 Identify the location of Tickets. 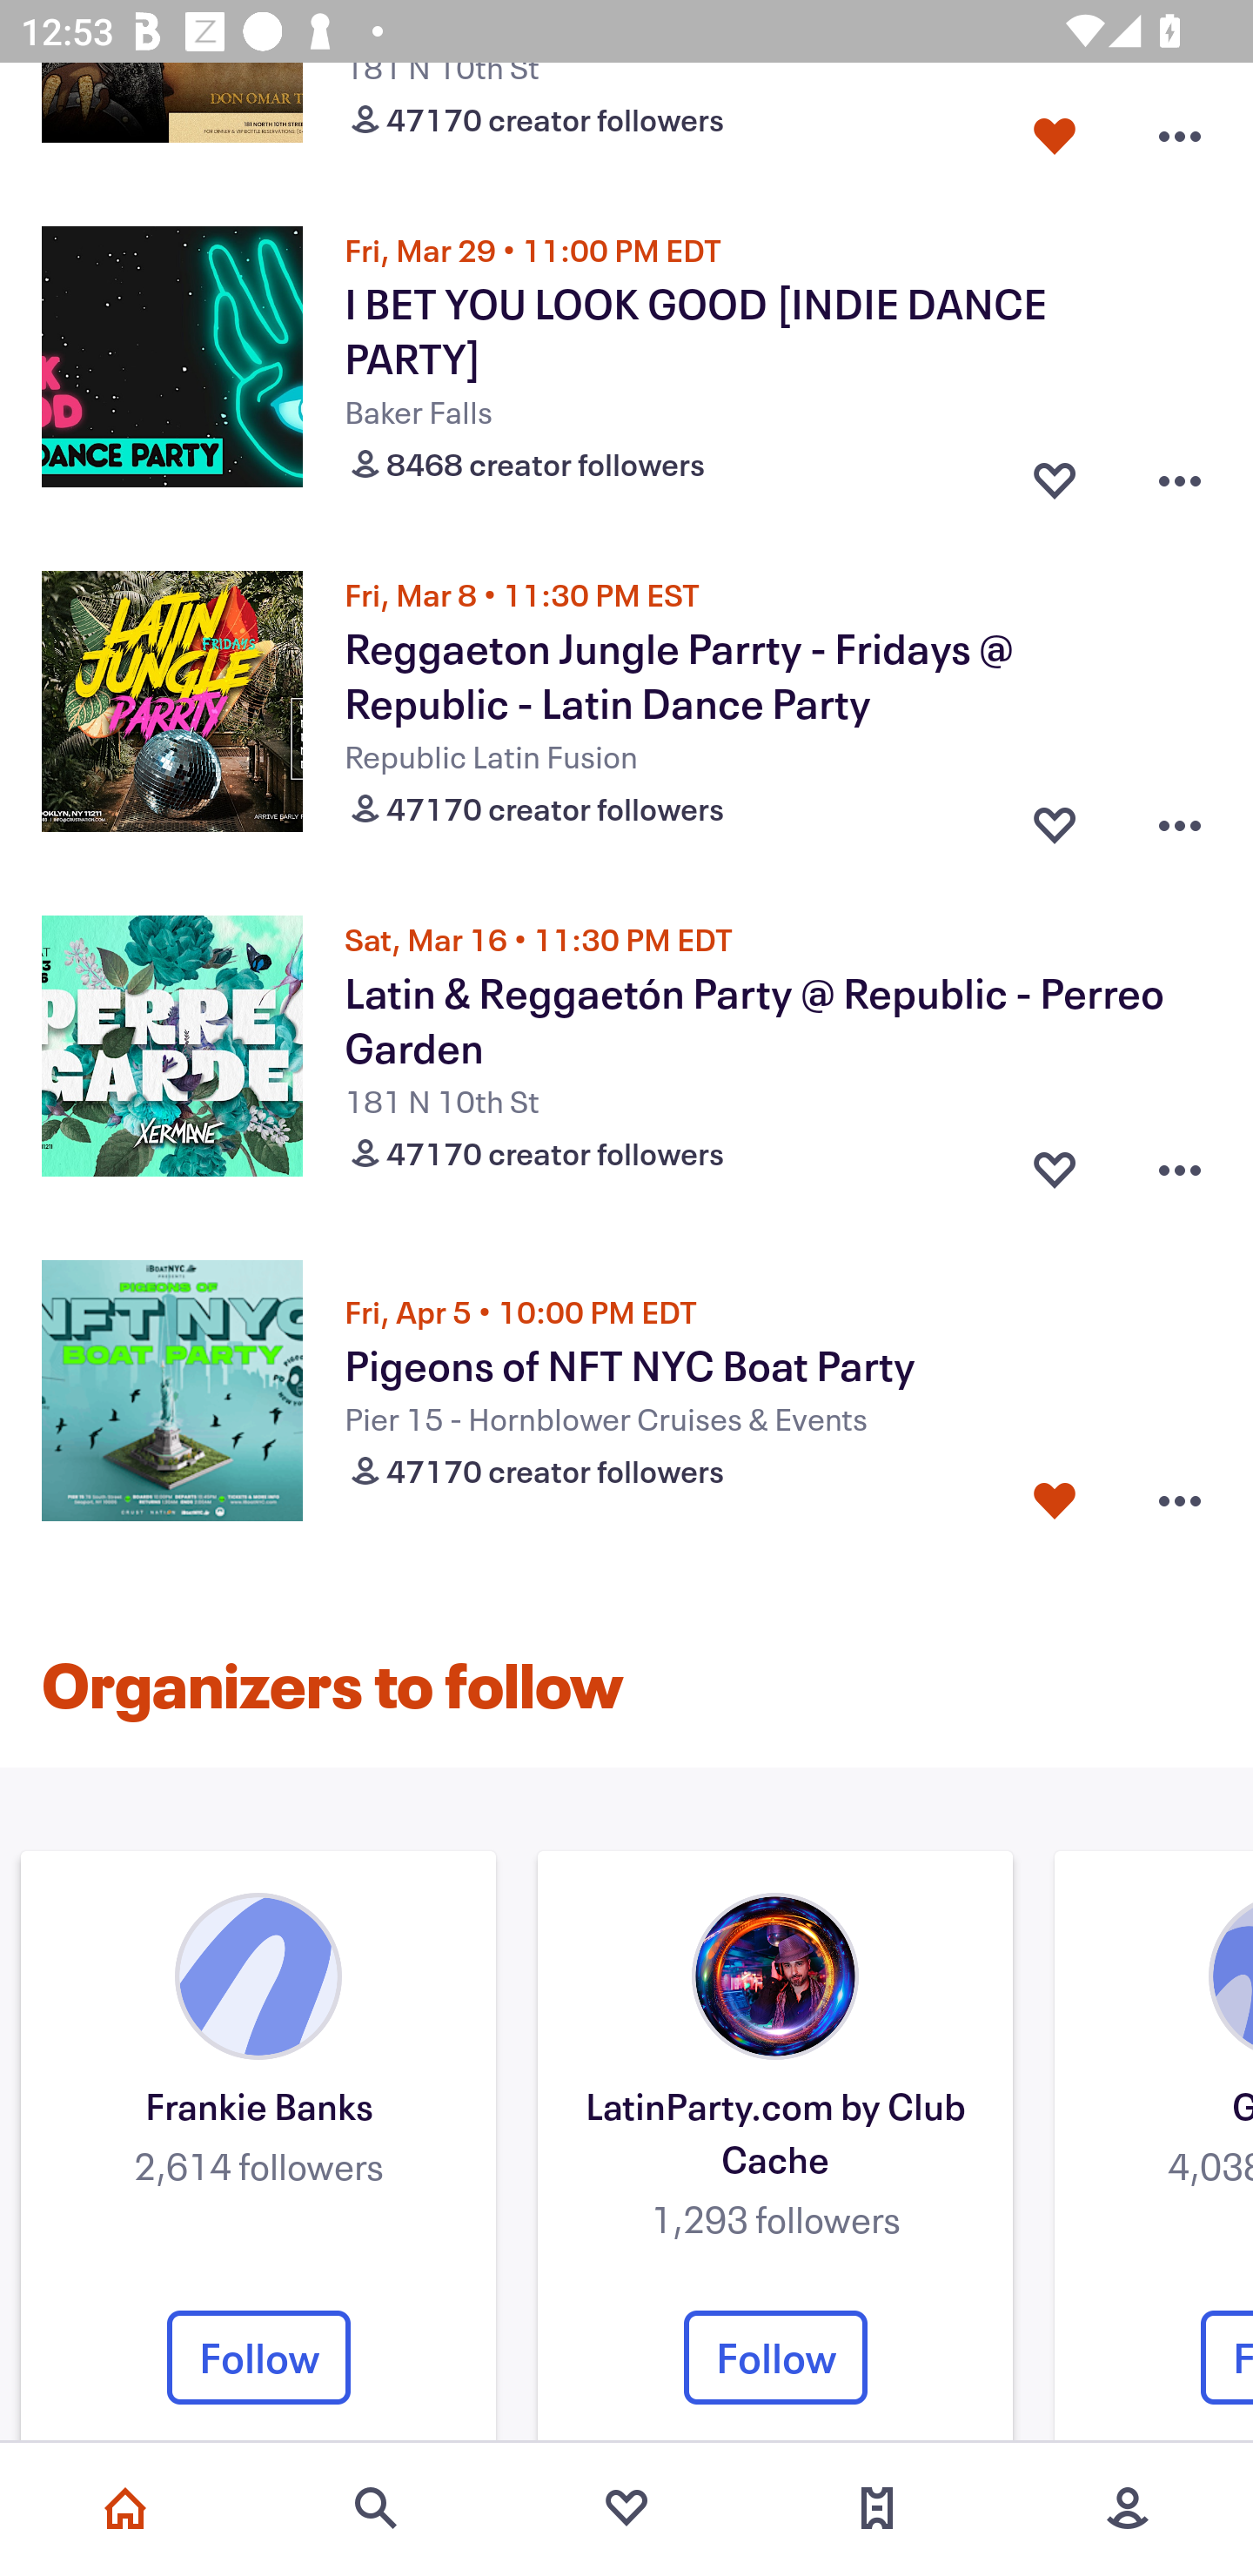
(877, 2508).